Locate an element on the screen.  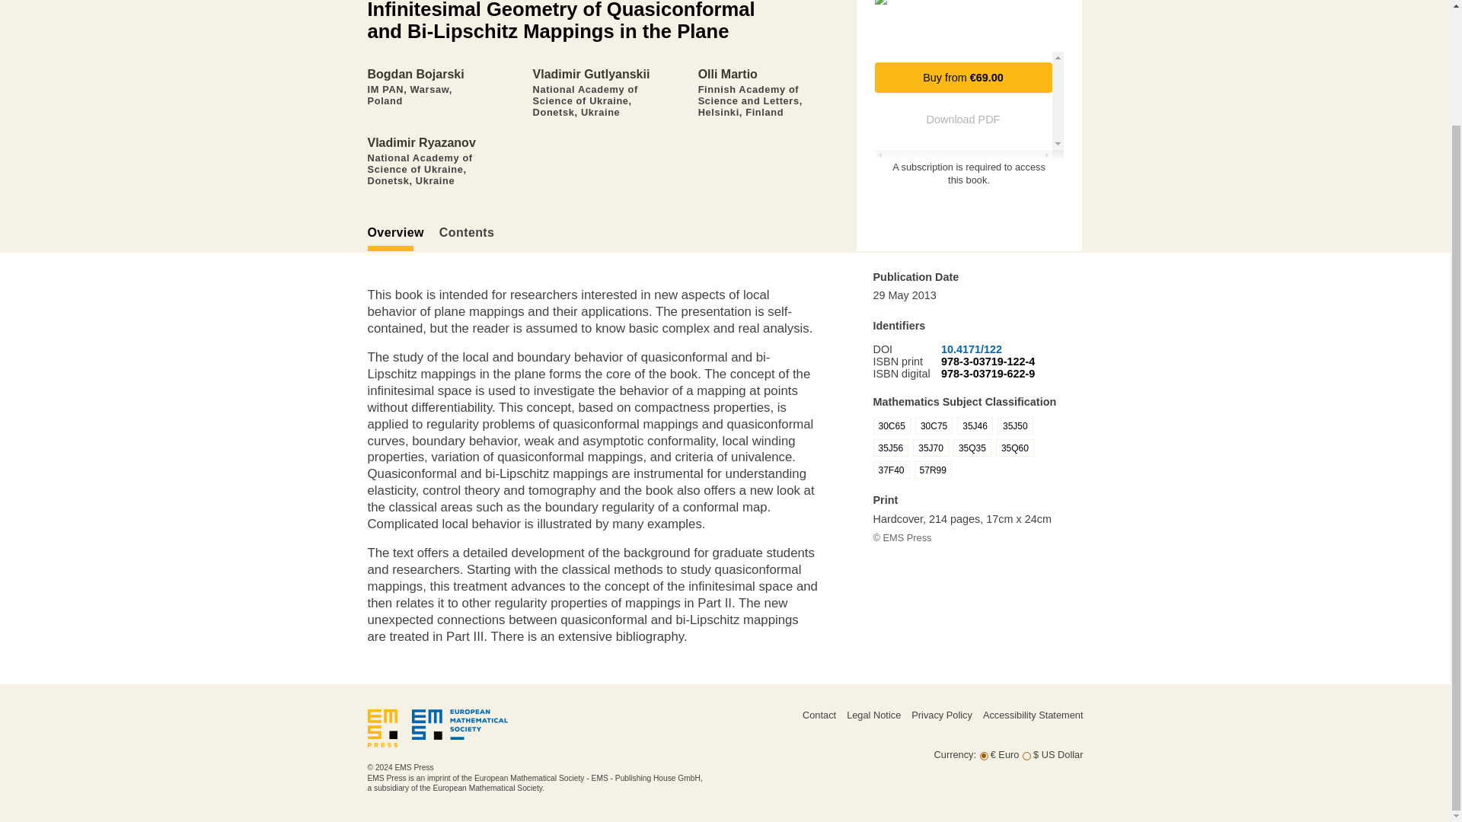
Contact is located at coordinates (819, 715).